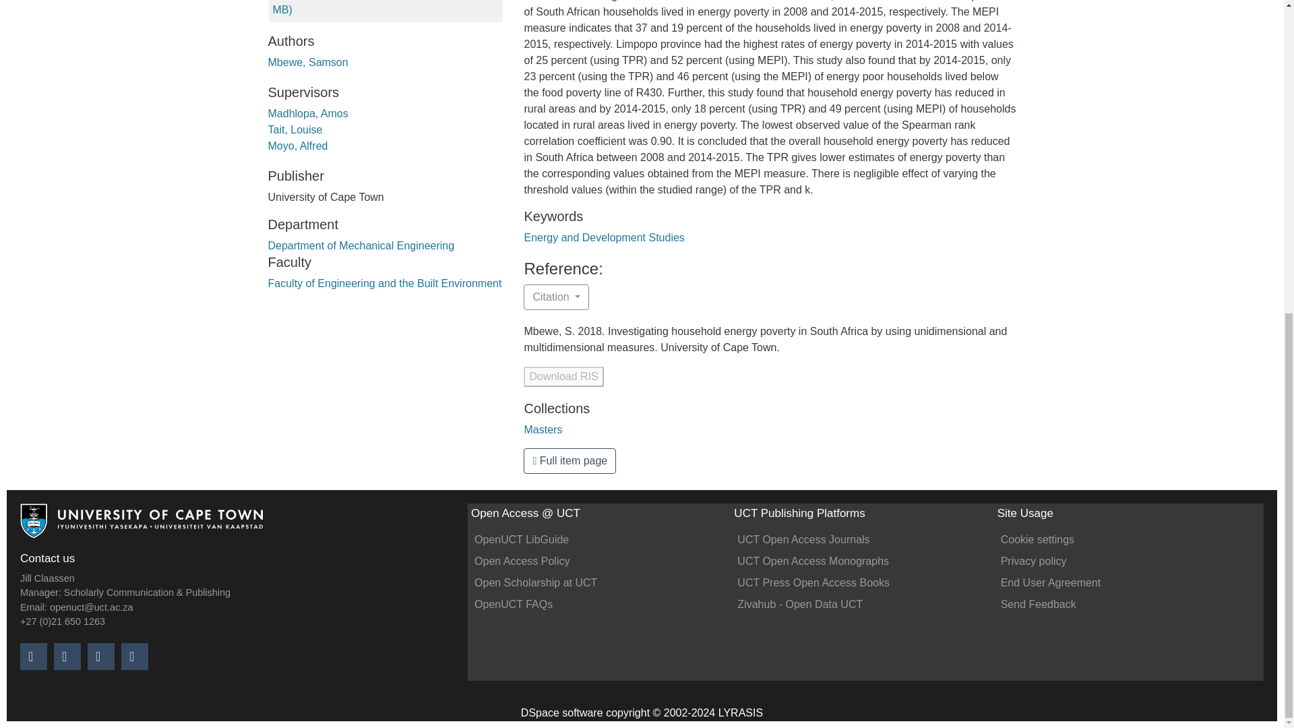 The height and width of the screenshot is (728, 1294). What do you see at coordinates (522, 561) in the screenshot?
I see `Open Access Policy` at bounding box center [522, 561].